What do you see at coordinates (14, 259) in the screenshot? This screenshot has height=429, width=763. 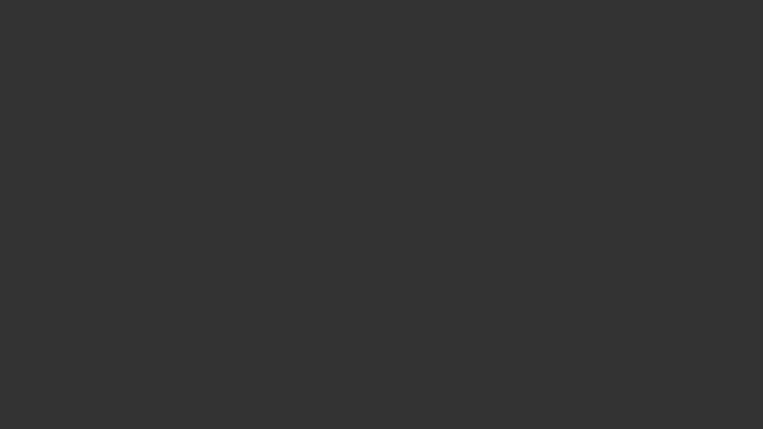 I see `Impressum` at bounding box center [14, 259].